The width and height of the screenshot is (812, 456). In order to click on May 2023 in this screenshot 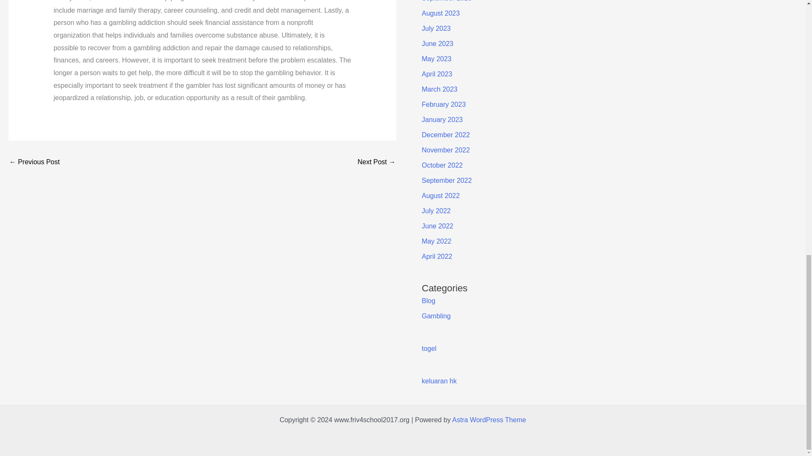, I will do `click(436, 58)`.